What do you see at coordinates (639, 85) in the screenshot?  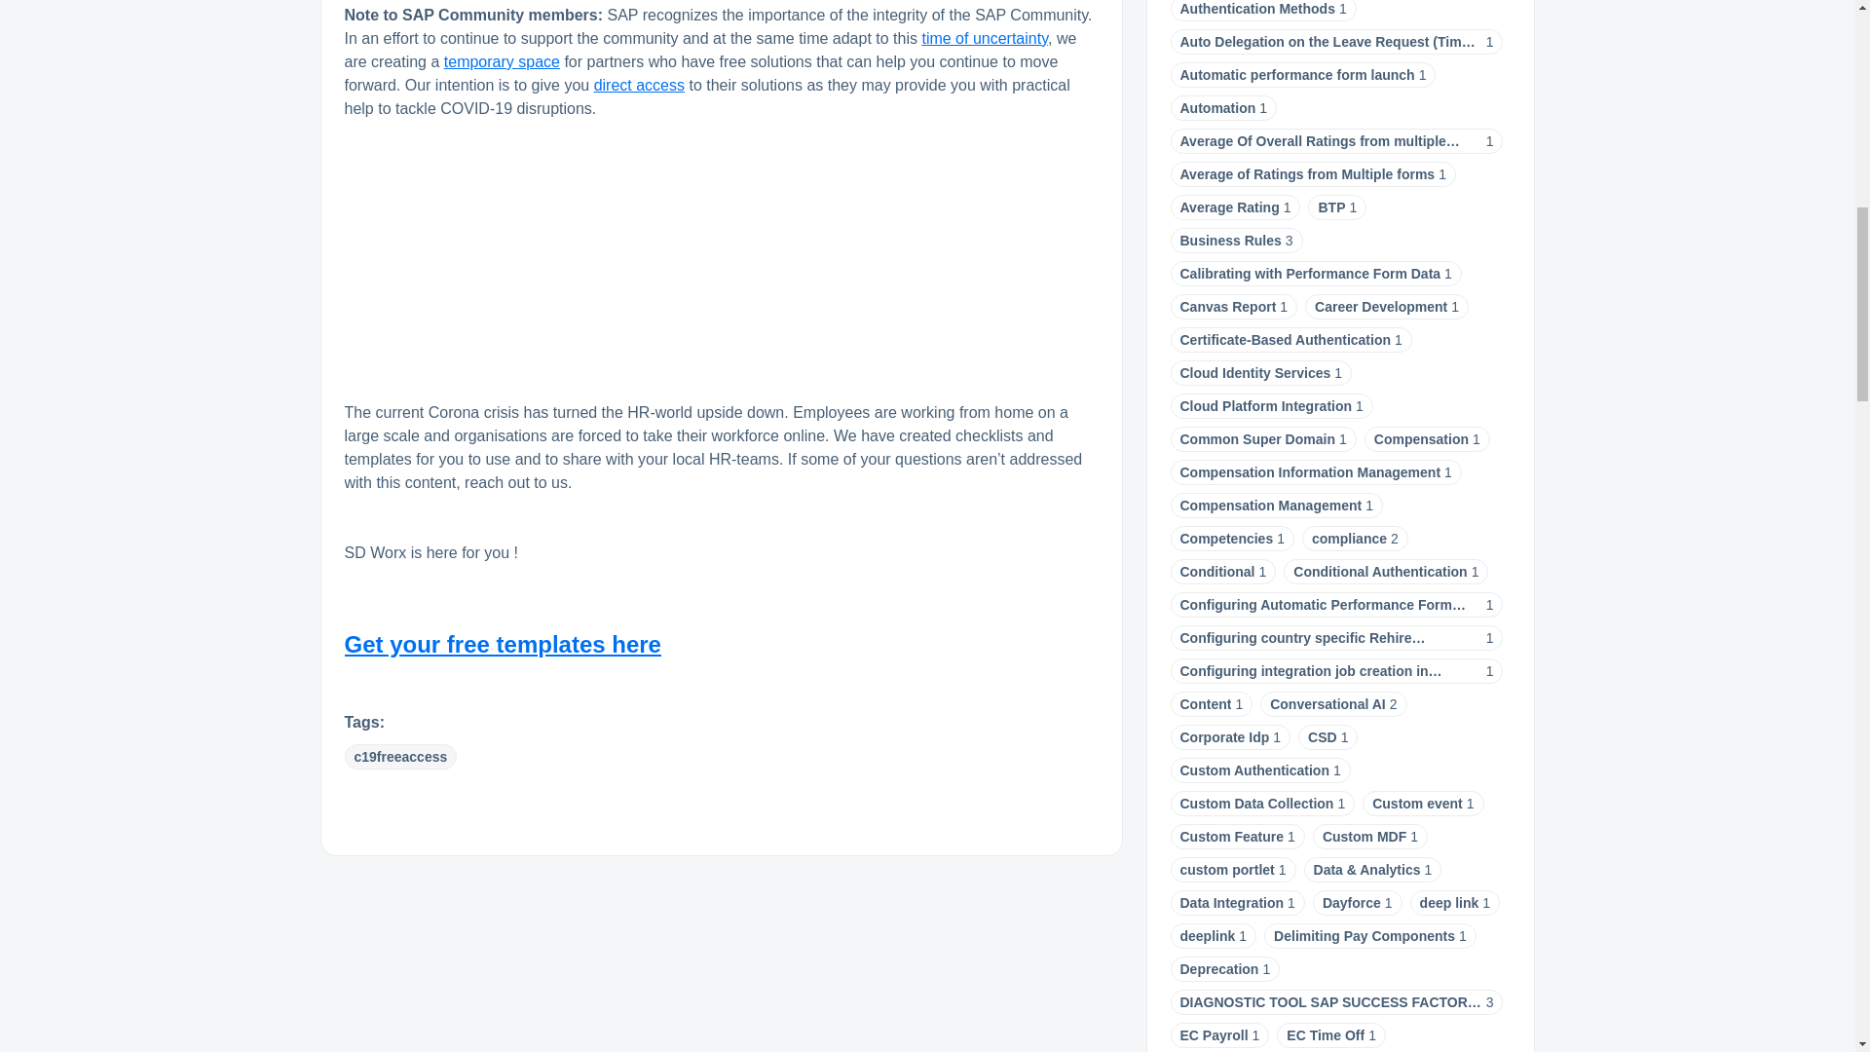 I see `direct access` at bounding box center [639, 85].